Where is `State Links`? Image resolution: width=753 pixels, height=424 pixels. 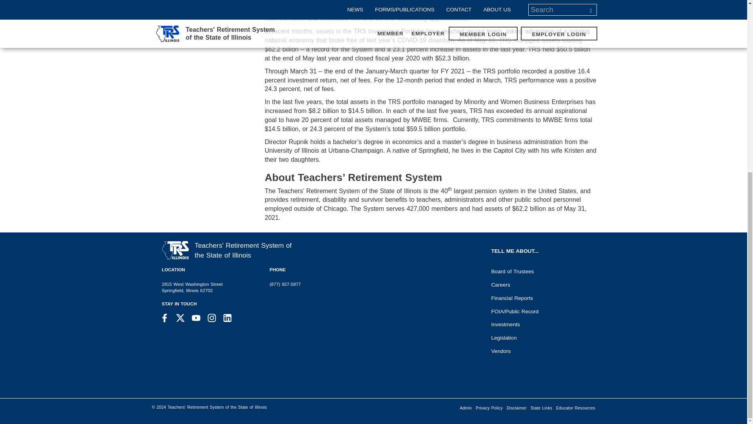
State Links is located at coordinates (541, 405).